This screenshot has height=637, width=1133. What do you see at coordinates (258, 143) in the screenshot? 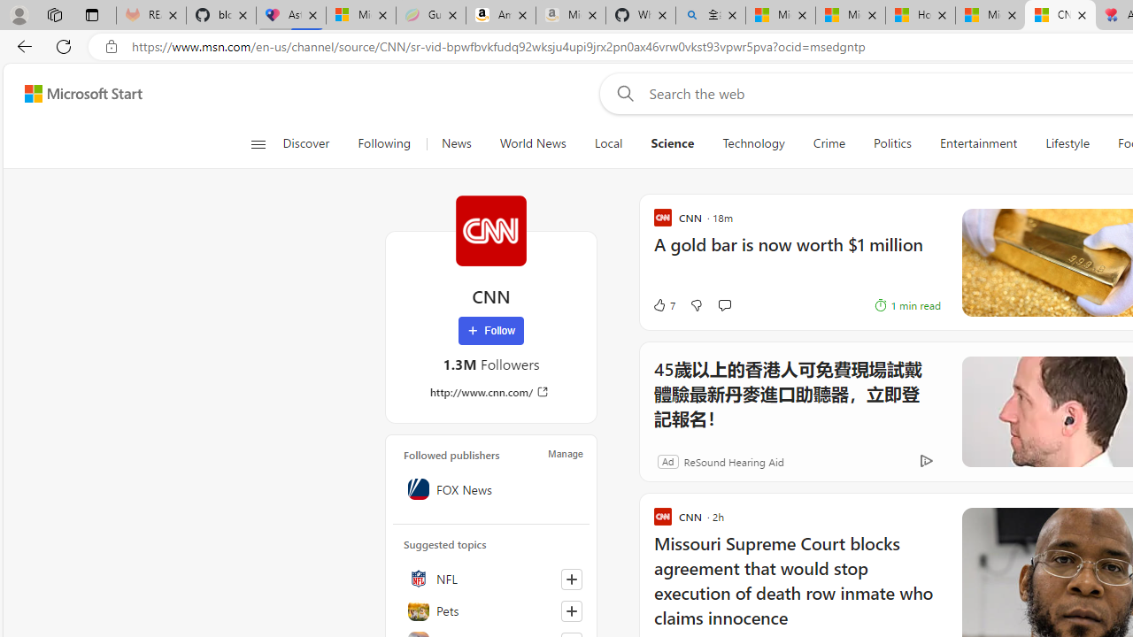
I see `Open navigation menu` at bounding box center [258, 143].